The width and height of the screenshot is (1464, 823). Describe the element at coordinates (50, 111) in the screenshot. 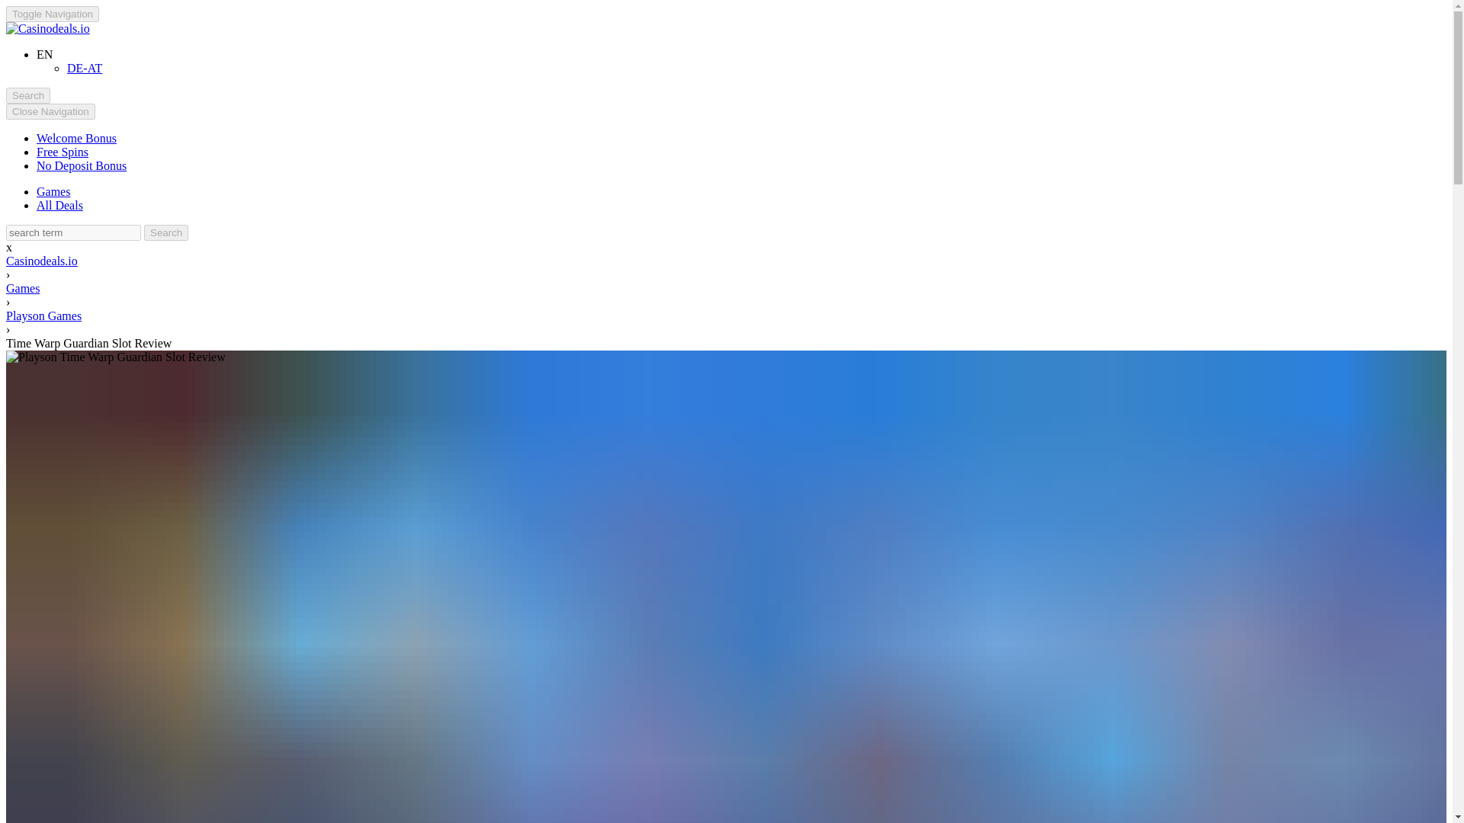

I see `Close Navigation` at that location.